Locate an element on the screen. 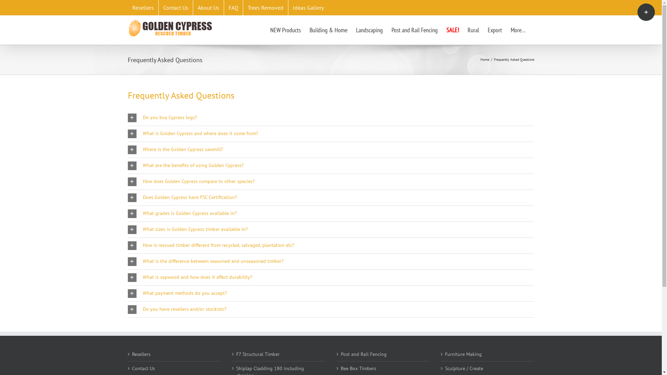 The image size is (667, 375). Export is located at coordinates (495, 30).